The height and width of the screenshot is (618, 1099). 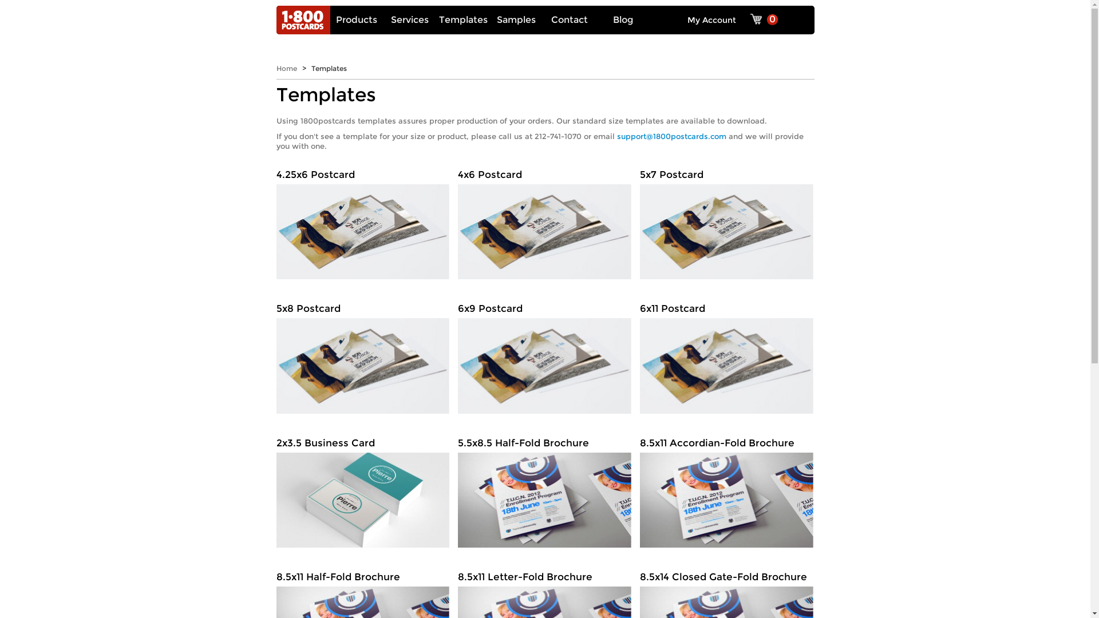 What do you see at coordinates (727, 355) in the screenshot?
I see `6x11 Postcard` at bounding box center [727, 355].